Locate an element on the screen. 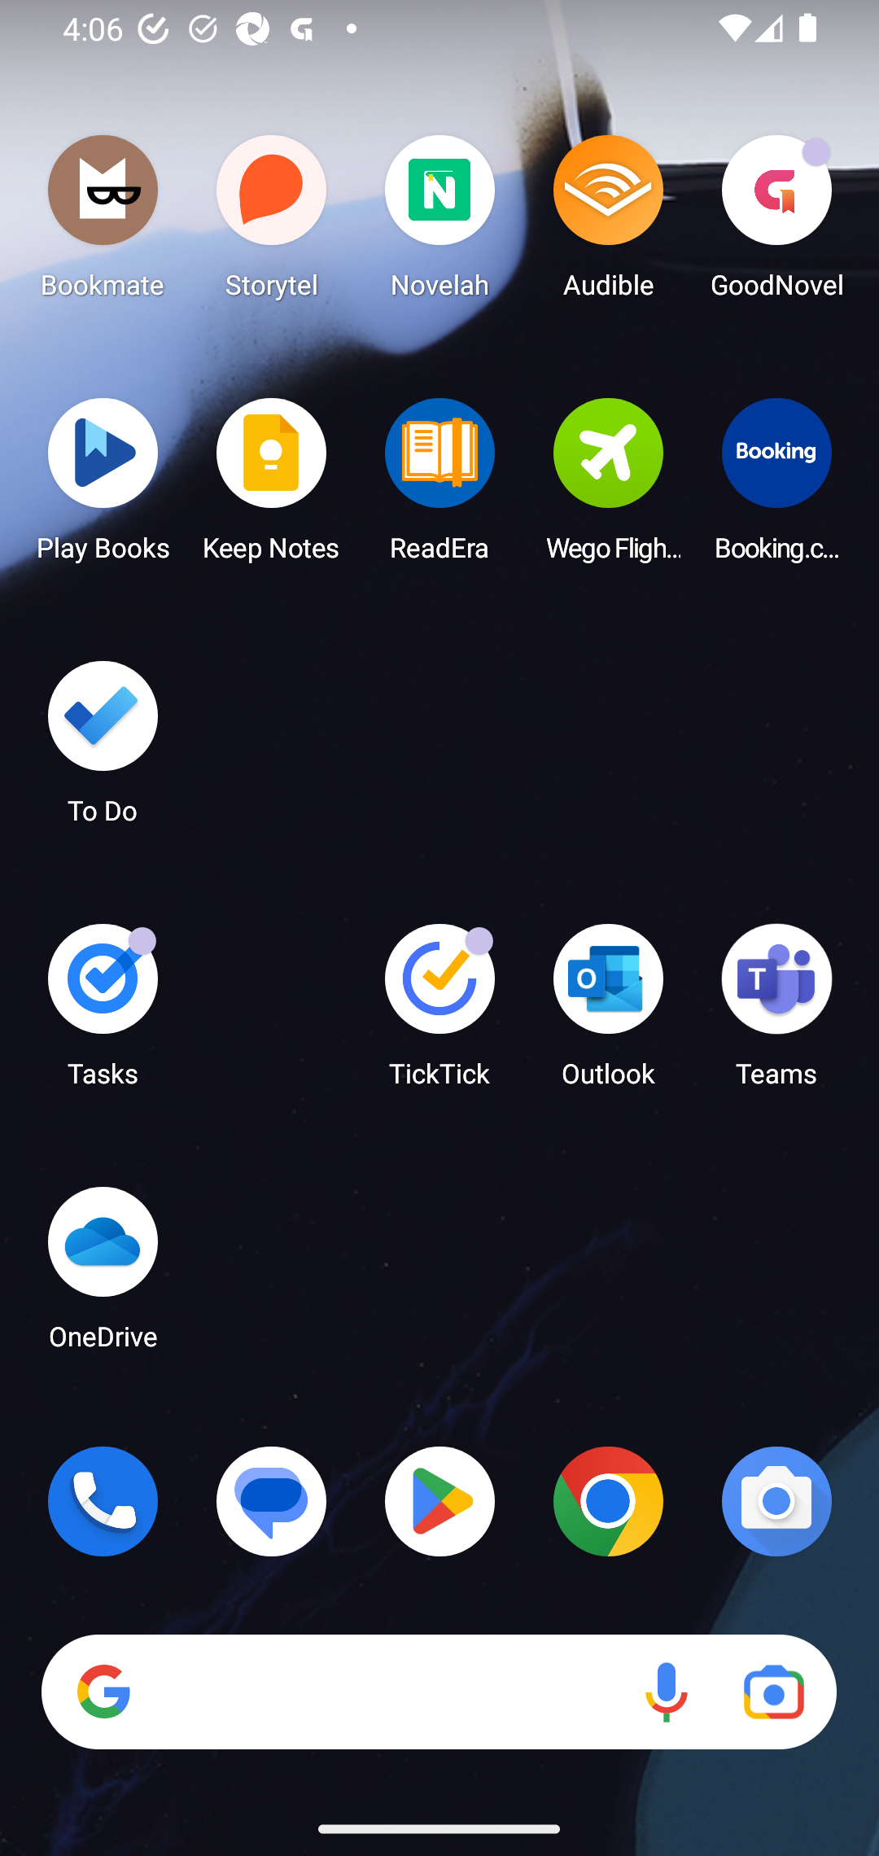  Play Books is located at coordinates (103, 486).